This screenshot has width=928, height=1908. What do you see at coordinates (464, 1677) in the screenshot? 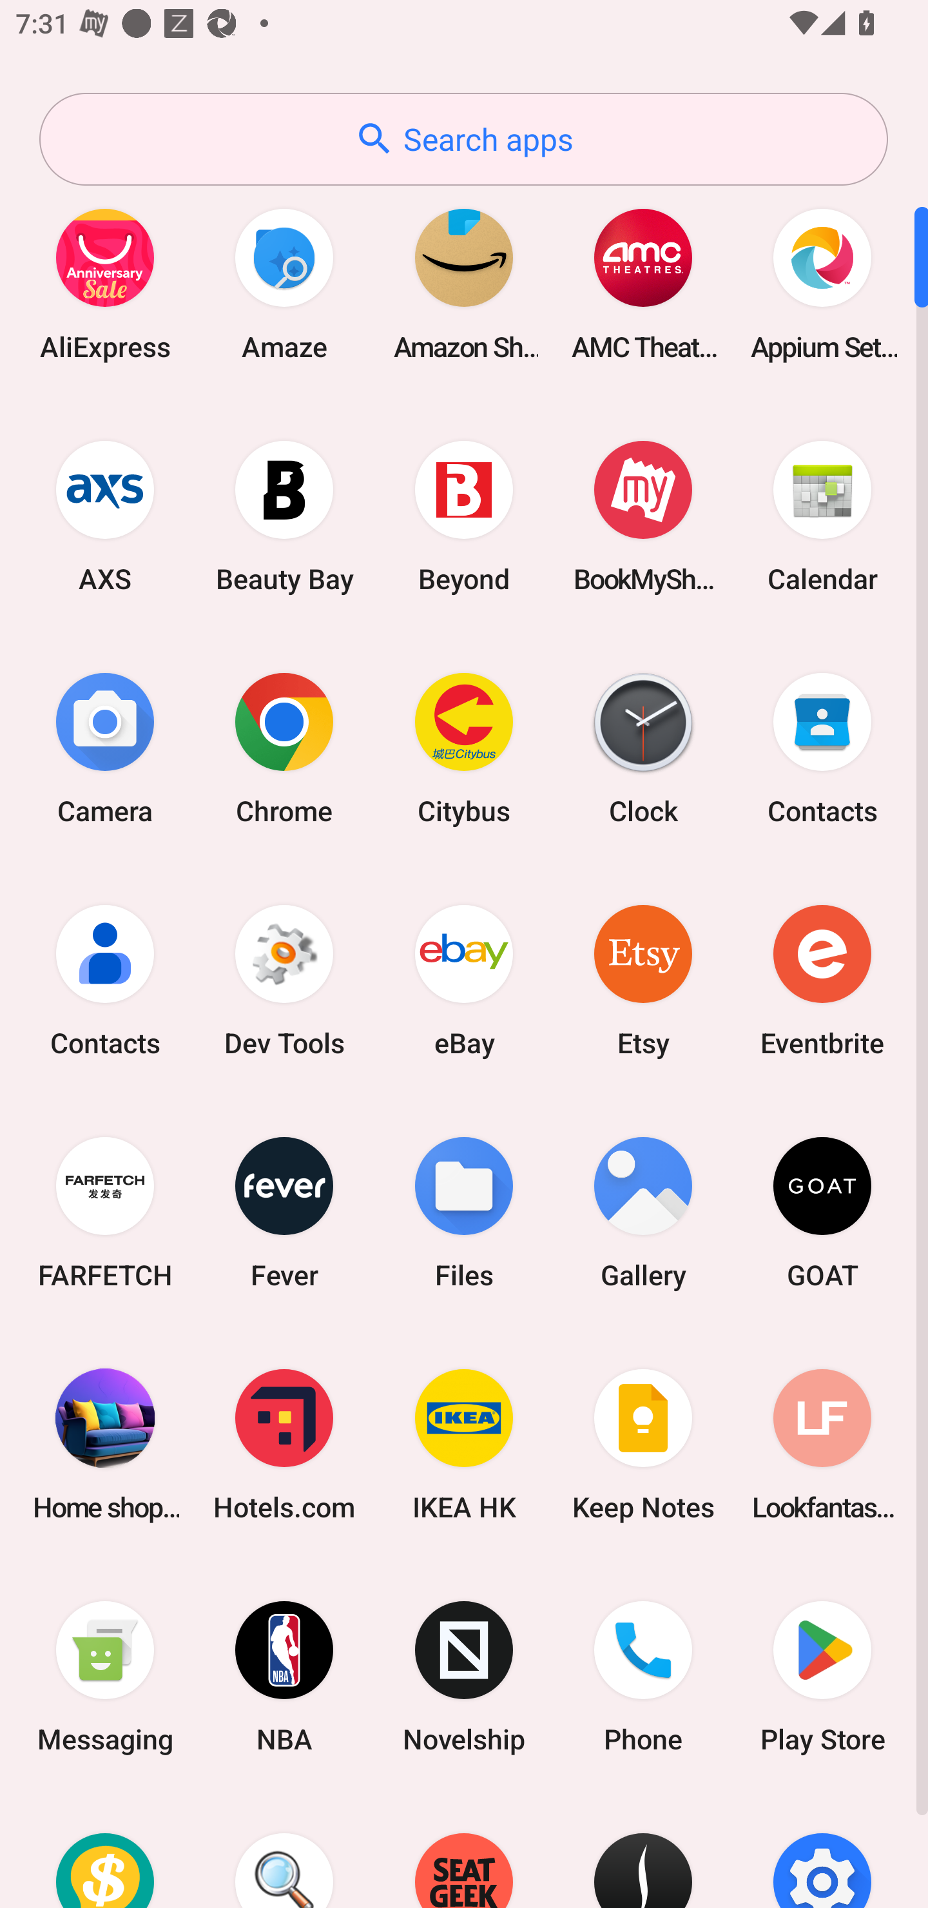
I see `Novelship` at bounding box center [464, 1677].